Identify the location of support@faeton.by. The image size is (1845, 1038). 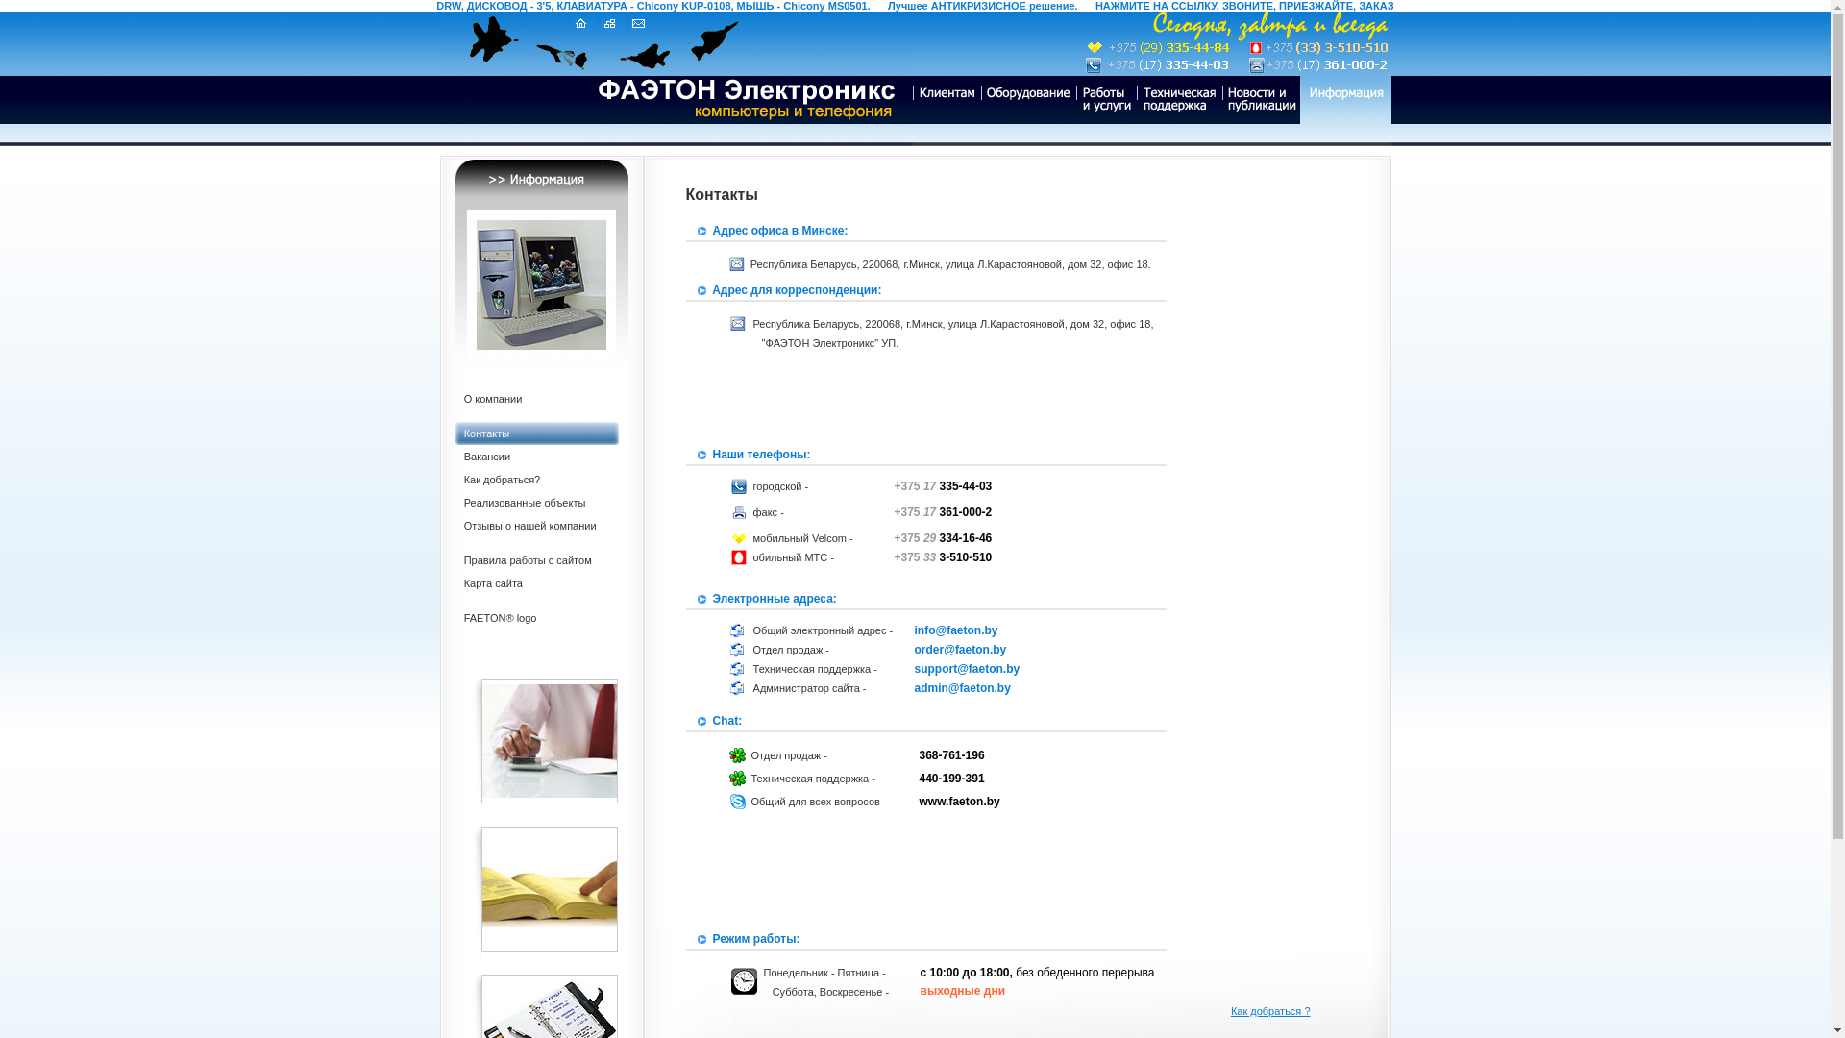
(968, 669).